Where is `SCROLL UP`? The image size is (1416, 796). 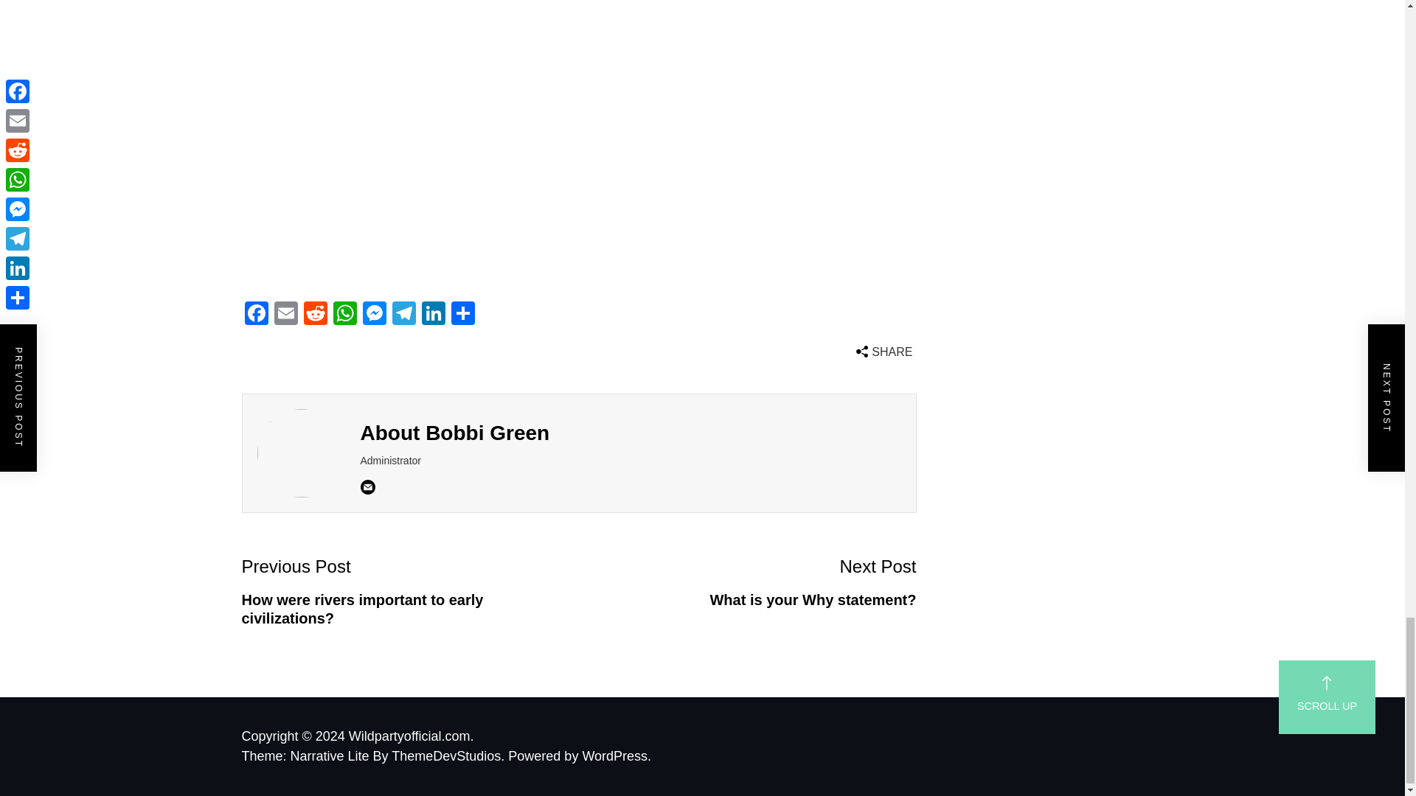 SCROLL UP is located at coordinates (1326, 696).